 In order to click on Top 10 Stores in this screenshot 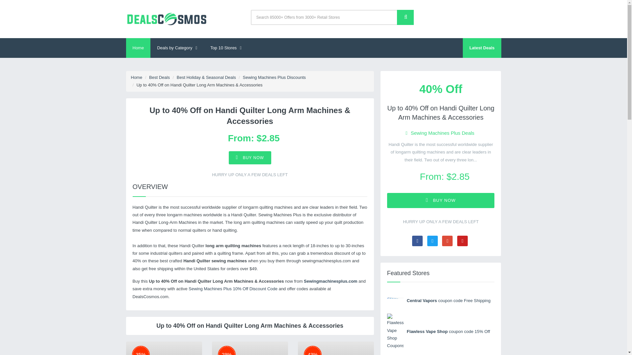, I will do `click(226, 48)`.